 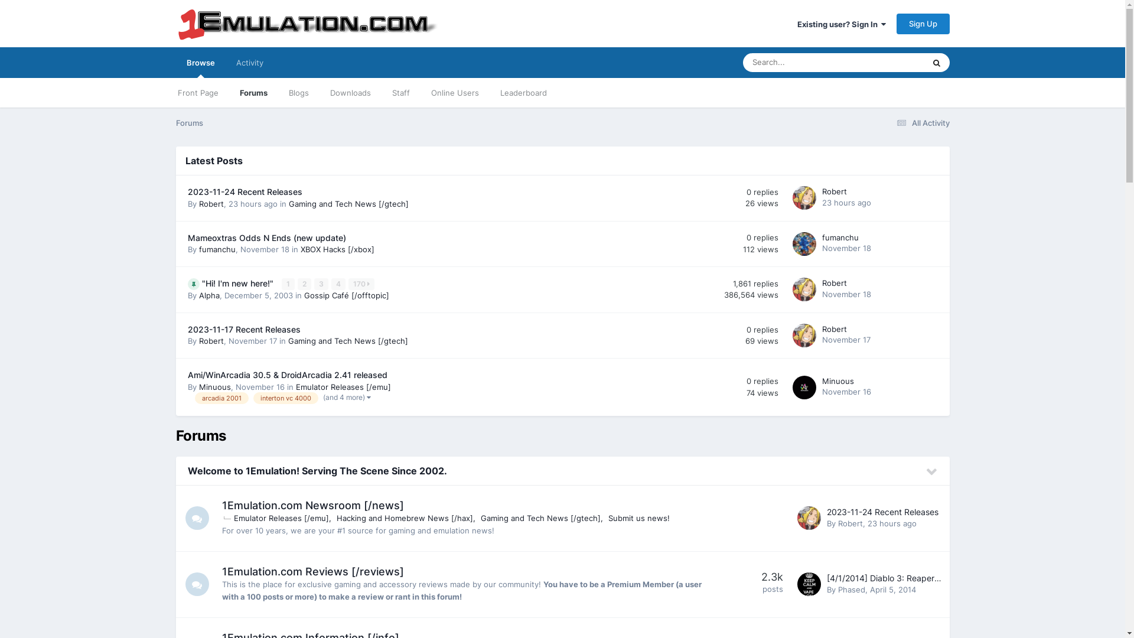 What do you see at coordinates (809, 584) in the screenshot?
I see `Go to Phased's profile` at bounding box center [809, 584].